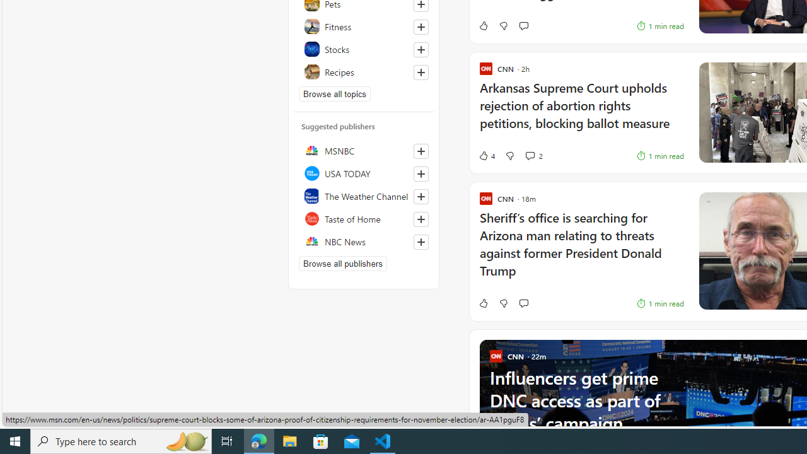 The width and height of the screenshot is (807, 454). What do you see at coordinates (487, 155) in the screenshot?
I see `4 Like` at bounding box center [487, 155].